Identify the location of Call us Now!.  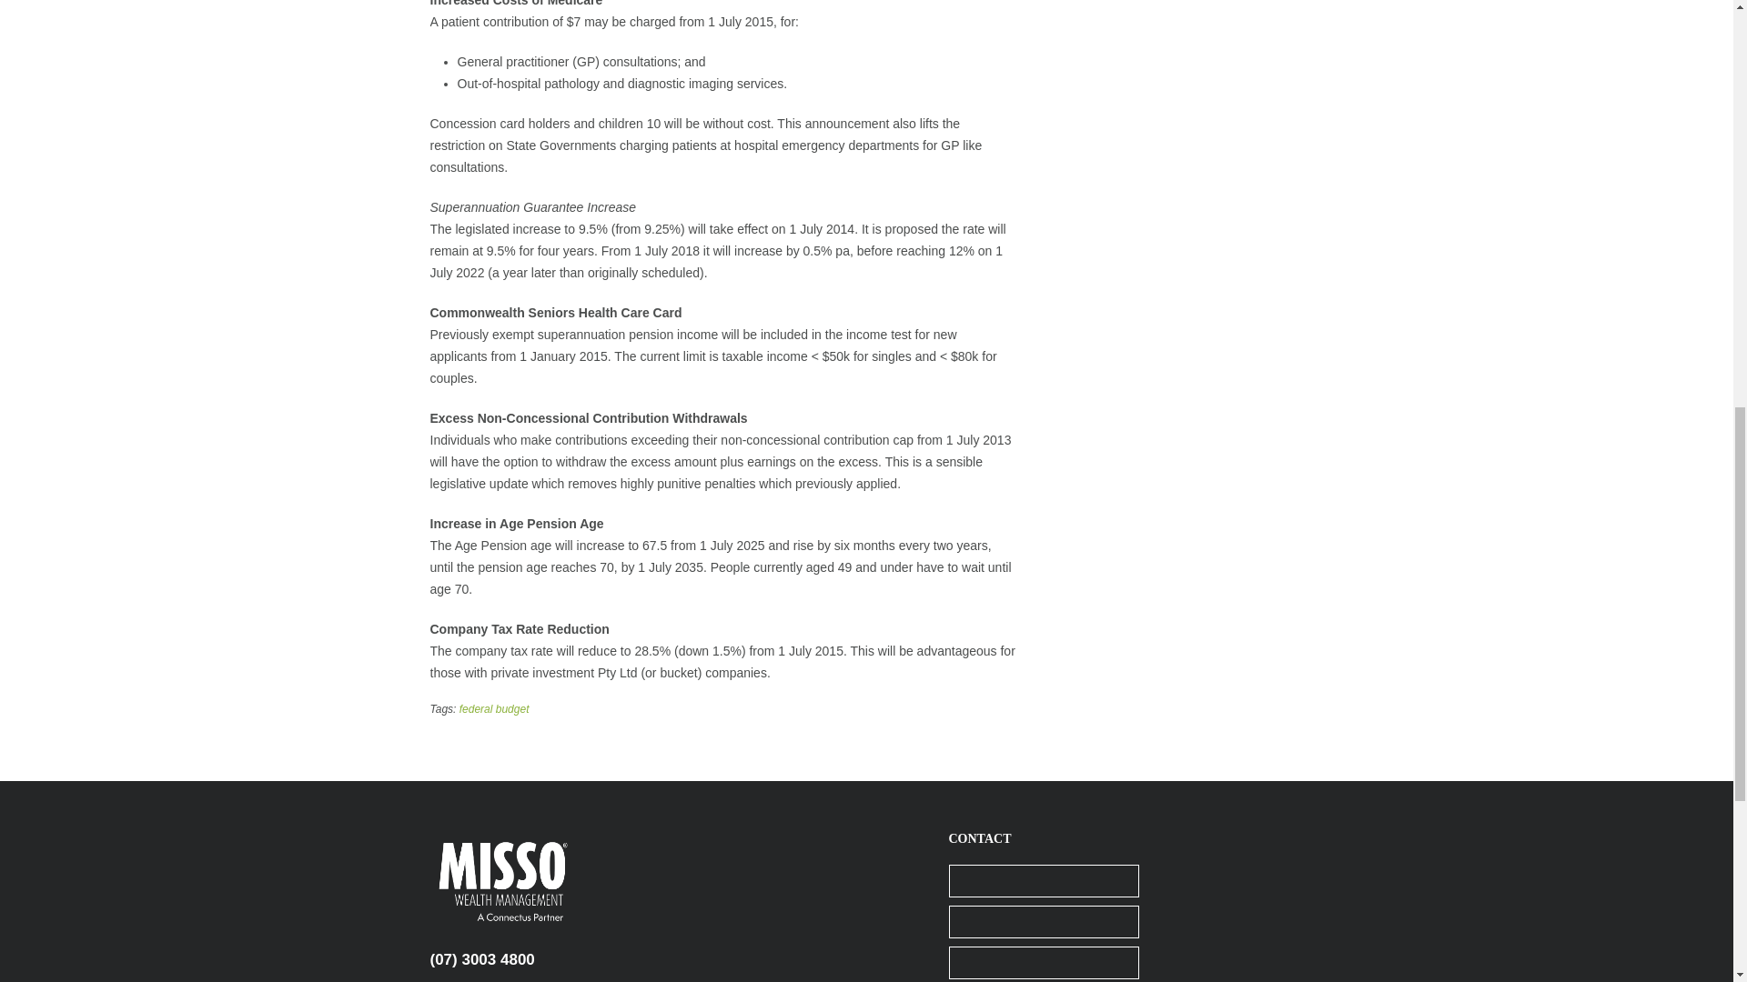
(482, 959).